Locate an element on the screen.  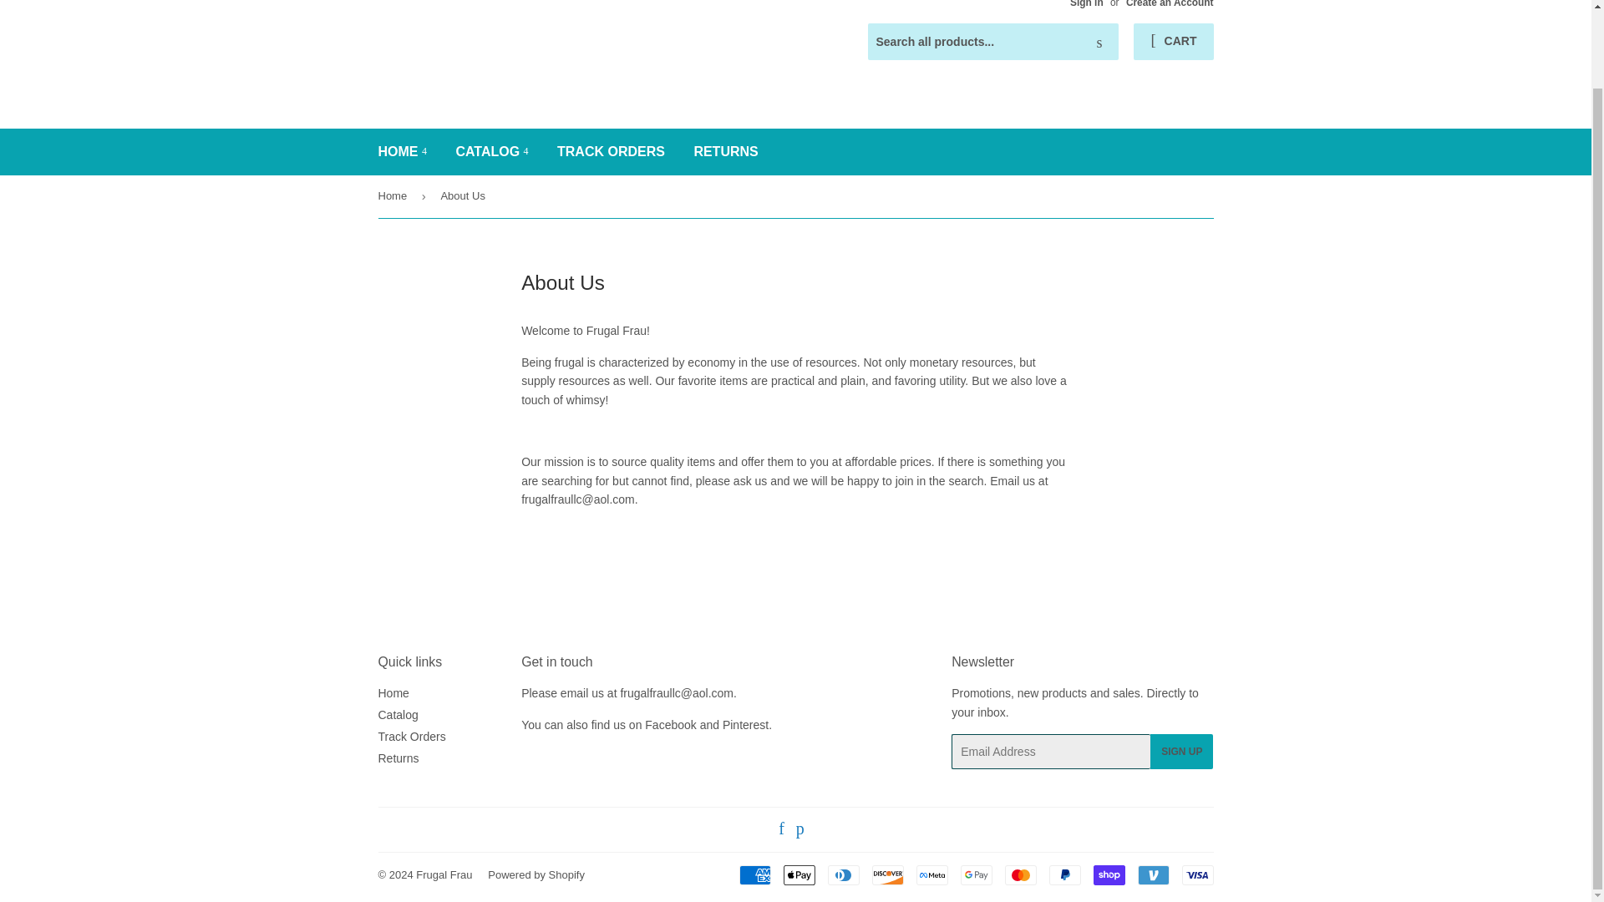
Create an Account is located at coordinates (1170, 3).